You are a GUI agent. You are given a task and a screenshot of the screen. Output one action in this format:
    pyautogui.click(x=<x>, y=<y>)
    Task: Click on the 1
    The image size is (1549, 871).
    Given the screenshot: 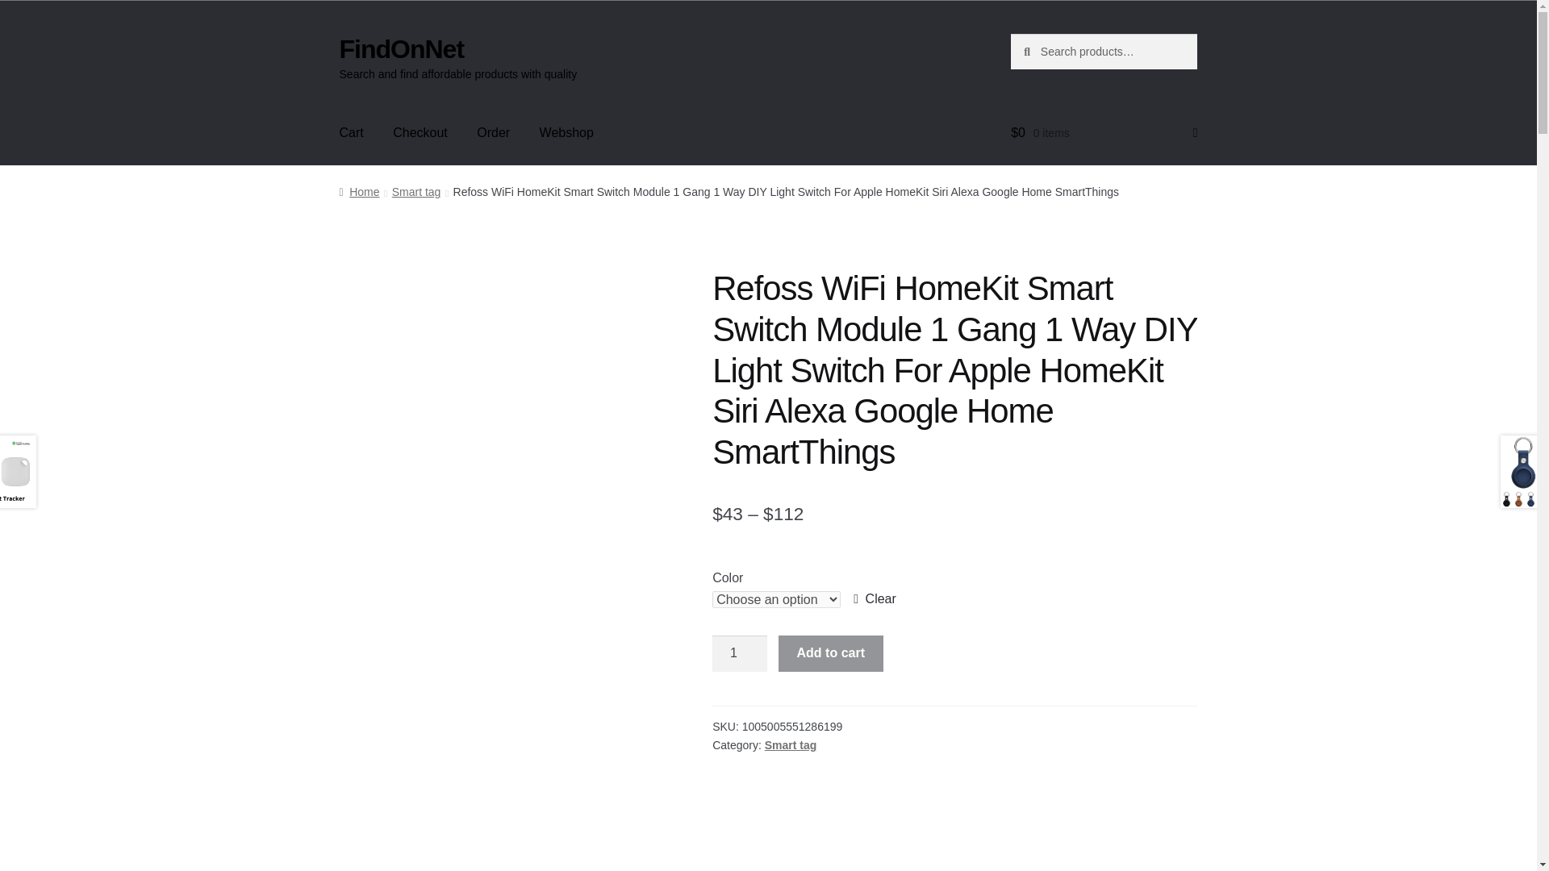 What is the action you would take?
    pyautogui.click(x=739, y=653)
    